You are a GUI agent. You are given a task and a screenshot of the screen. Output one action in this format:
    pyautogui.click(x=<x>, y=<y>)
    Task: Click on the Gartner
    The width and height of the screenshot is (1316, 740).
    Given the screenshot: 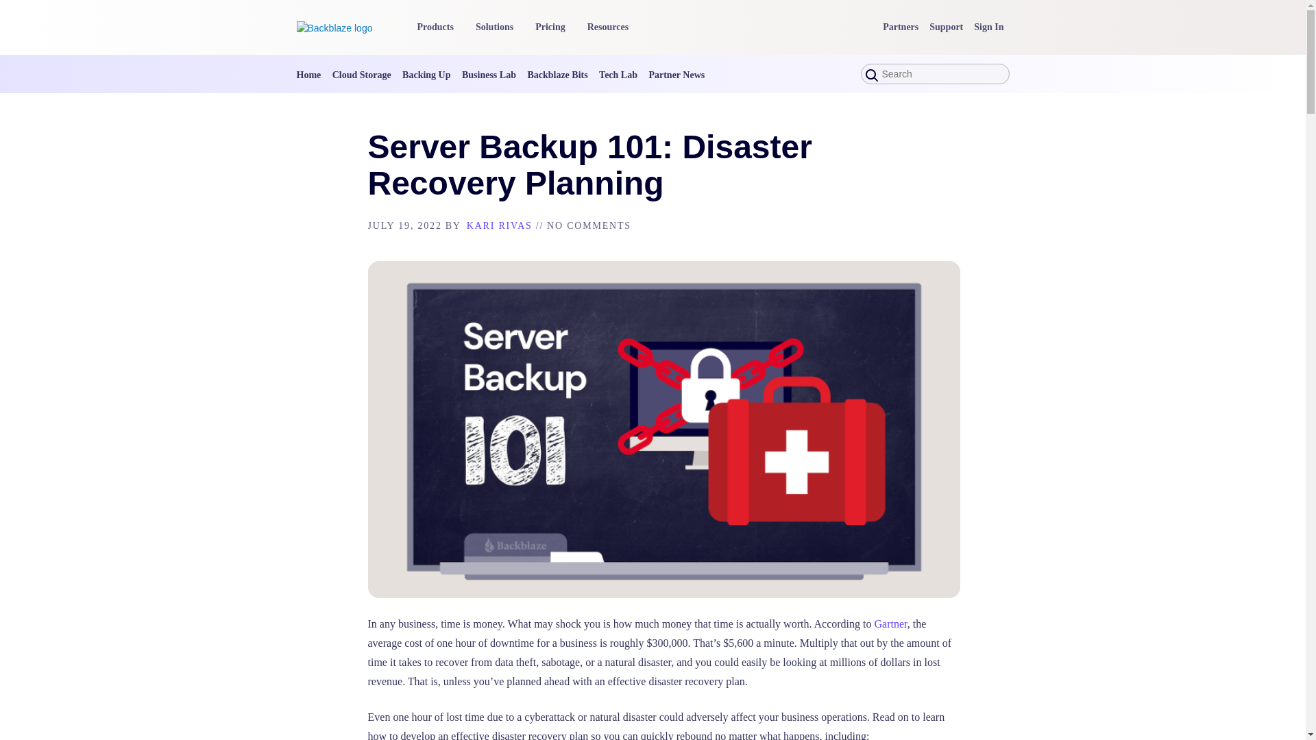 What is the action you would take?
    pyautogui.click(x=891, y=624)
    